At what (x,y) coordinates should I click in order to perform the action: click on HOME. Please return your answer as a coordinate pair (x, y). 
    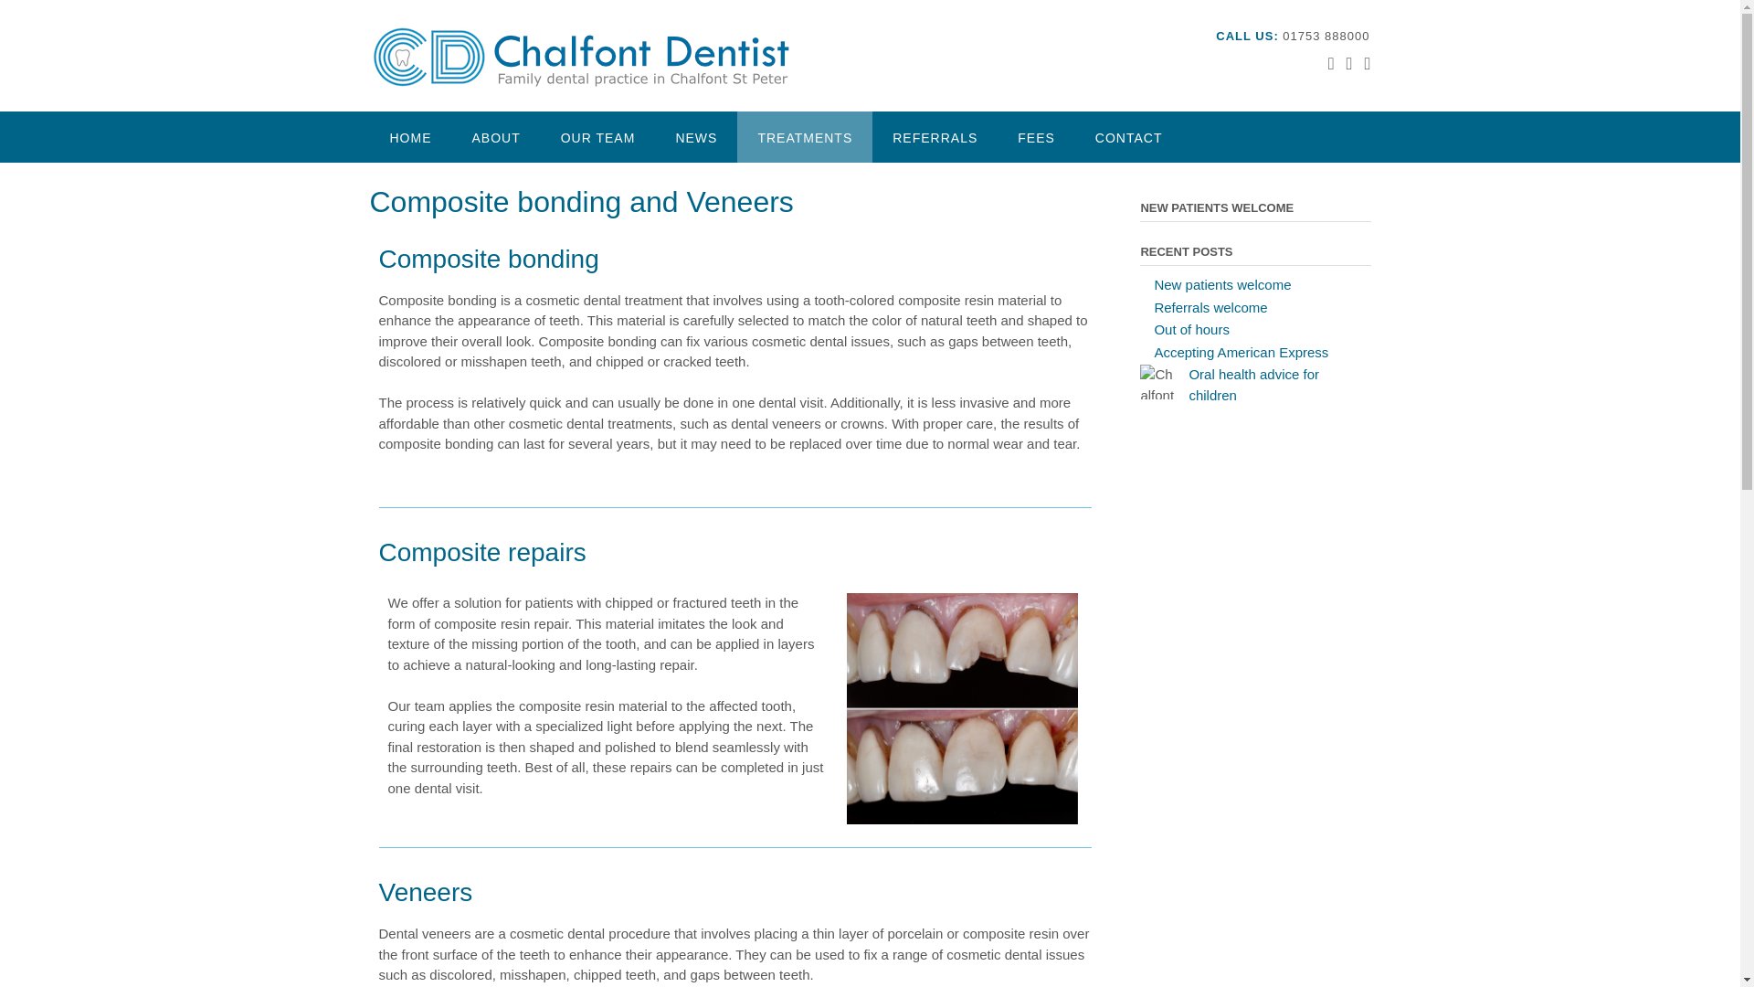
    Looking at the image, I should click on (409, 137).